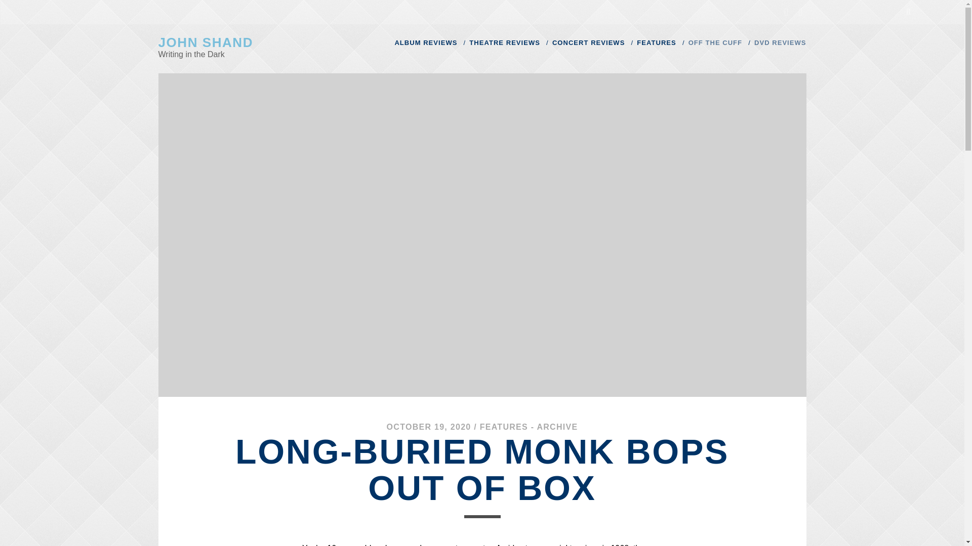 The height and width of the screenshot is (546, 972). What do you see at coordinates (205, 42) in the screenshot?
I see `JOHN SHAND` at bounding box center [205, 42].